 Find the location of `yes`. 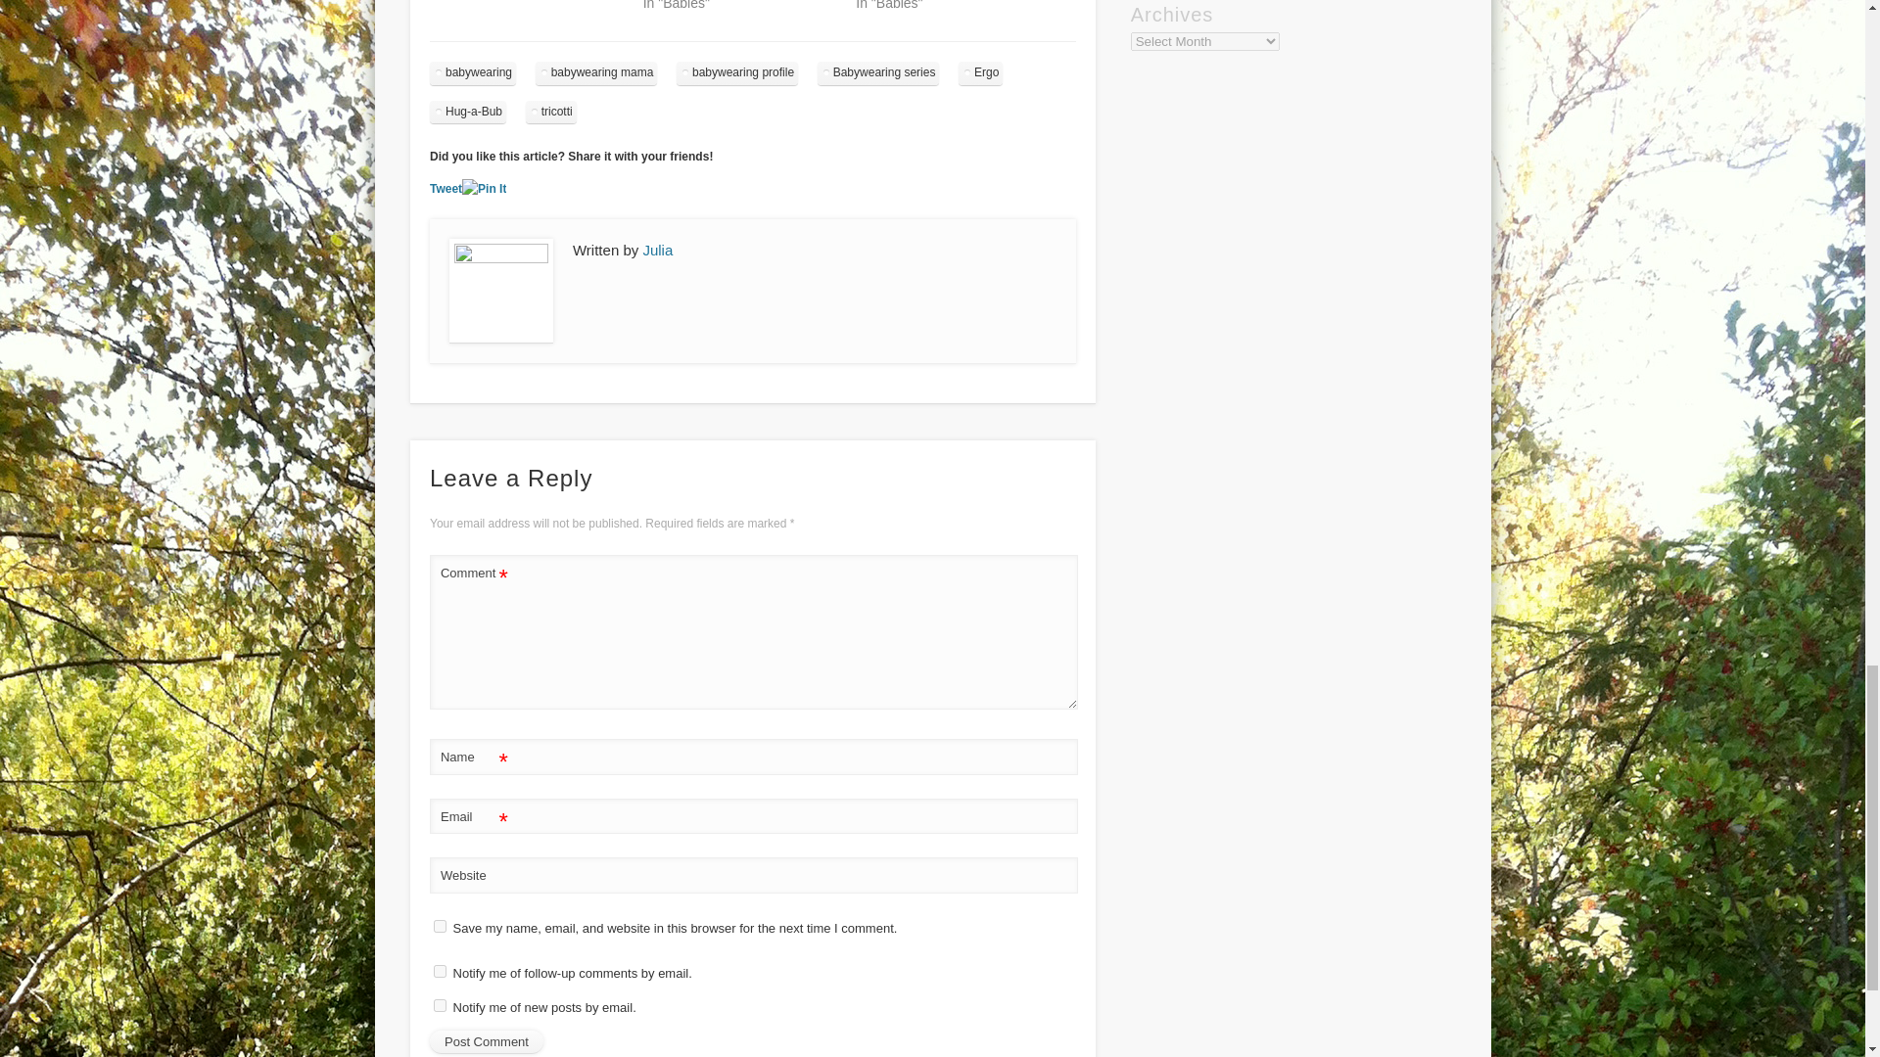

yes is located at coordinates (441, 926).